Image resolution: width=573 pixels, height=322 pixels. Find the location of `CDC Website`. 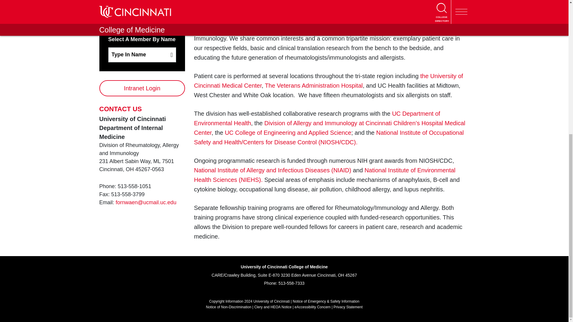

CDC Website is located at coordinates (329, 137).